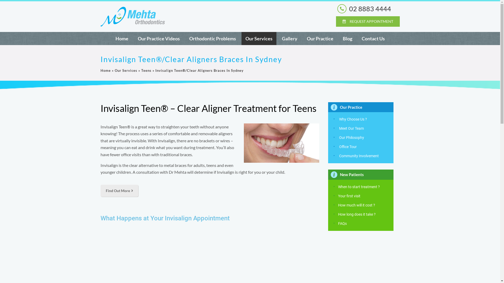  Describe the element at coordinates (347, 39) in the screenshot. I see `Blog` at that location.